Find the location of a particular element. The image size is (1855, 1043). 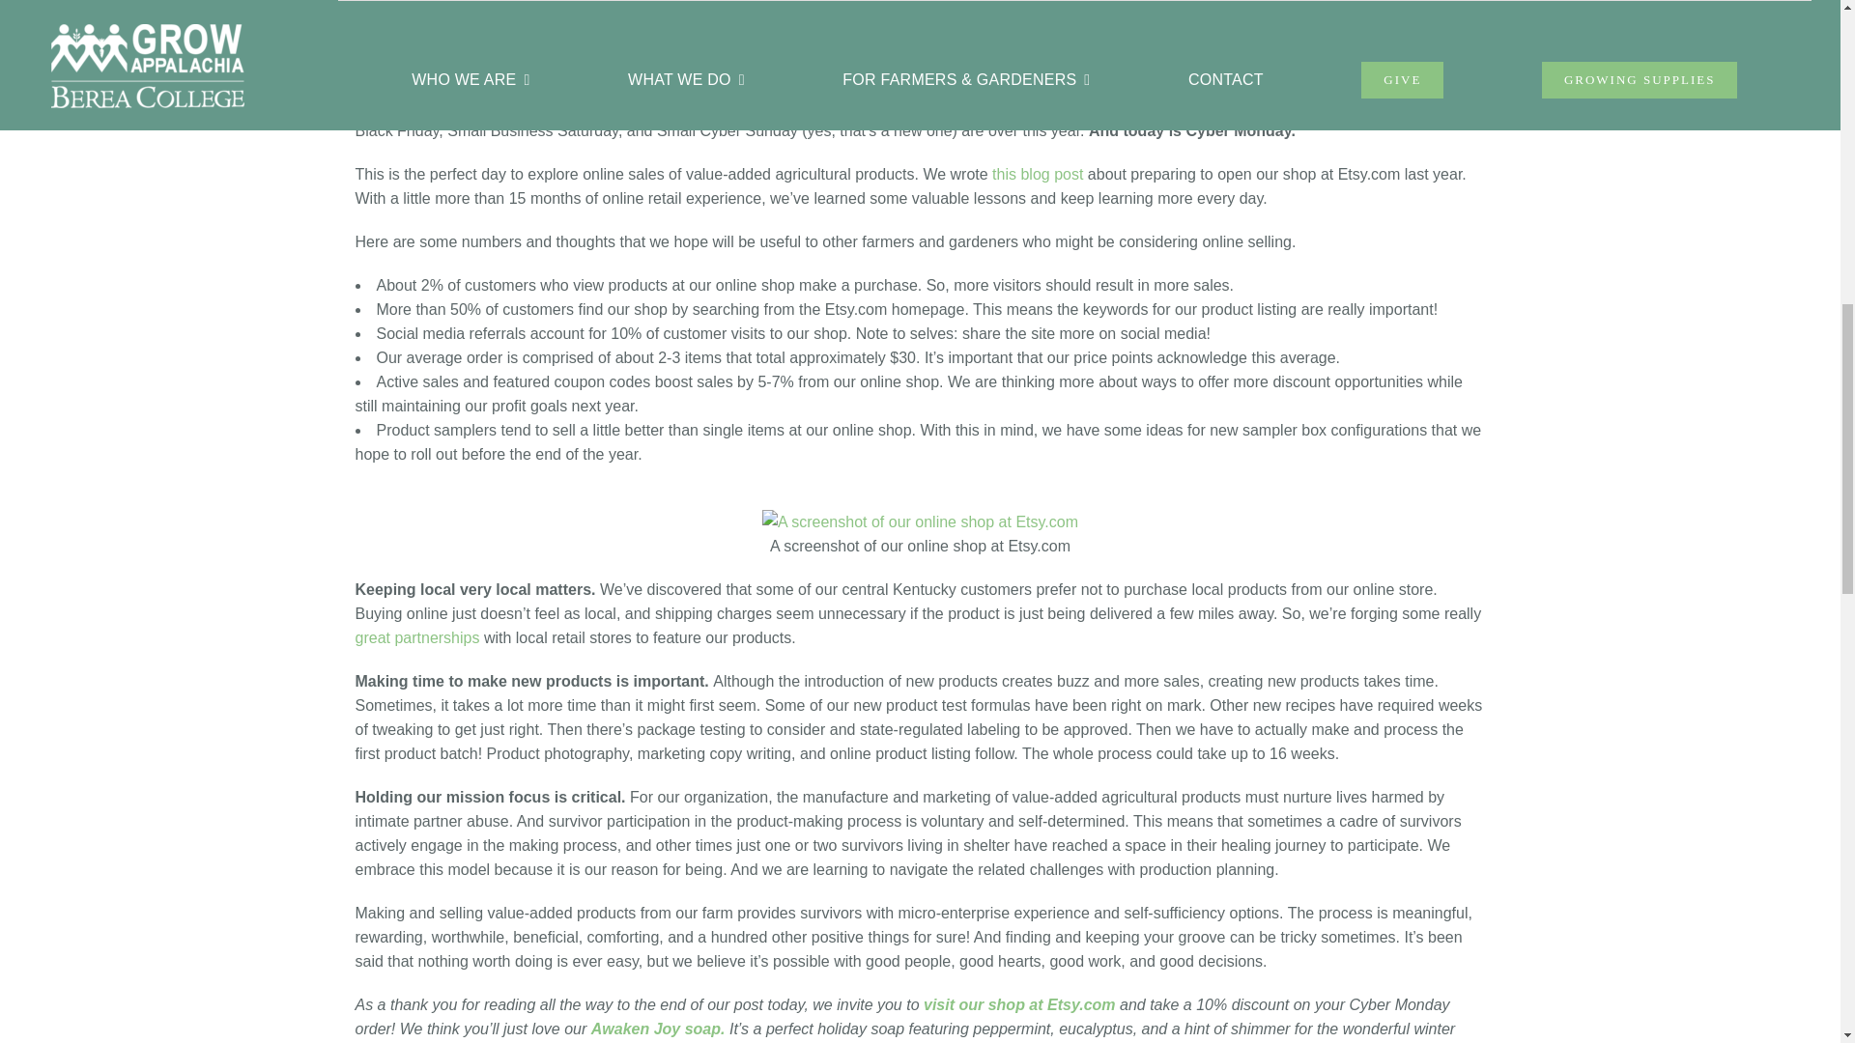

this blog post is located at coordinates (1038, 174).